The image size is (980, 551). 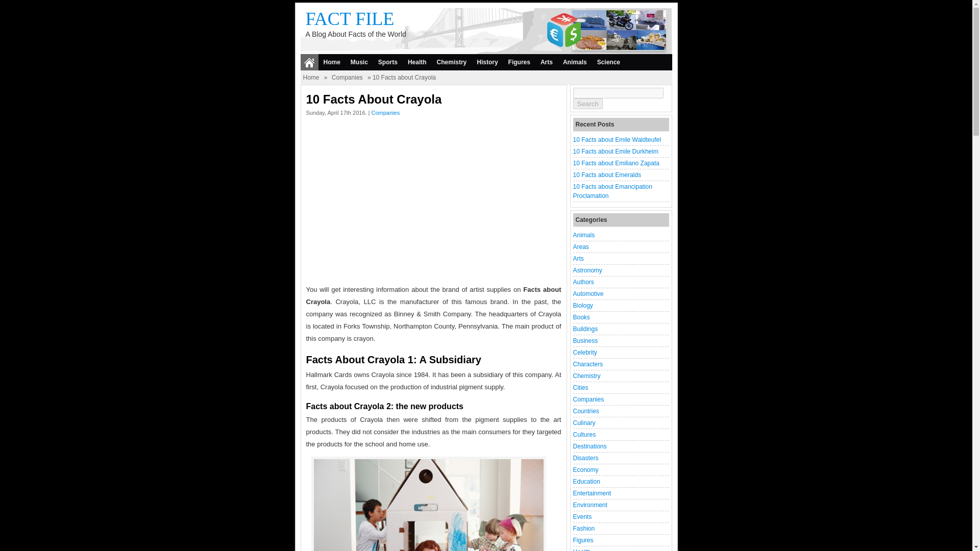 What do you see at coordinates (349, 19) in the screenshot?
I see `FACT FILE` at bounding box center [349, 19].